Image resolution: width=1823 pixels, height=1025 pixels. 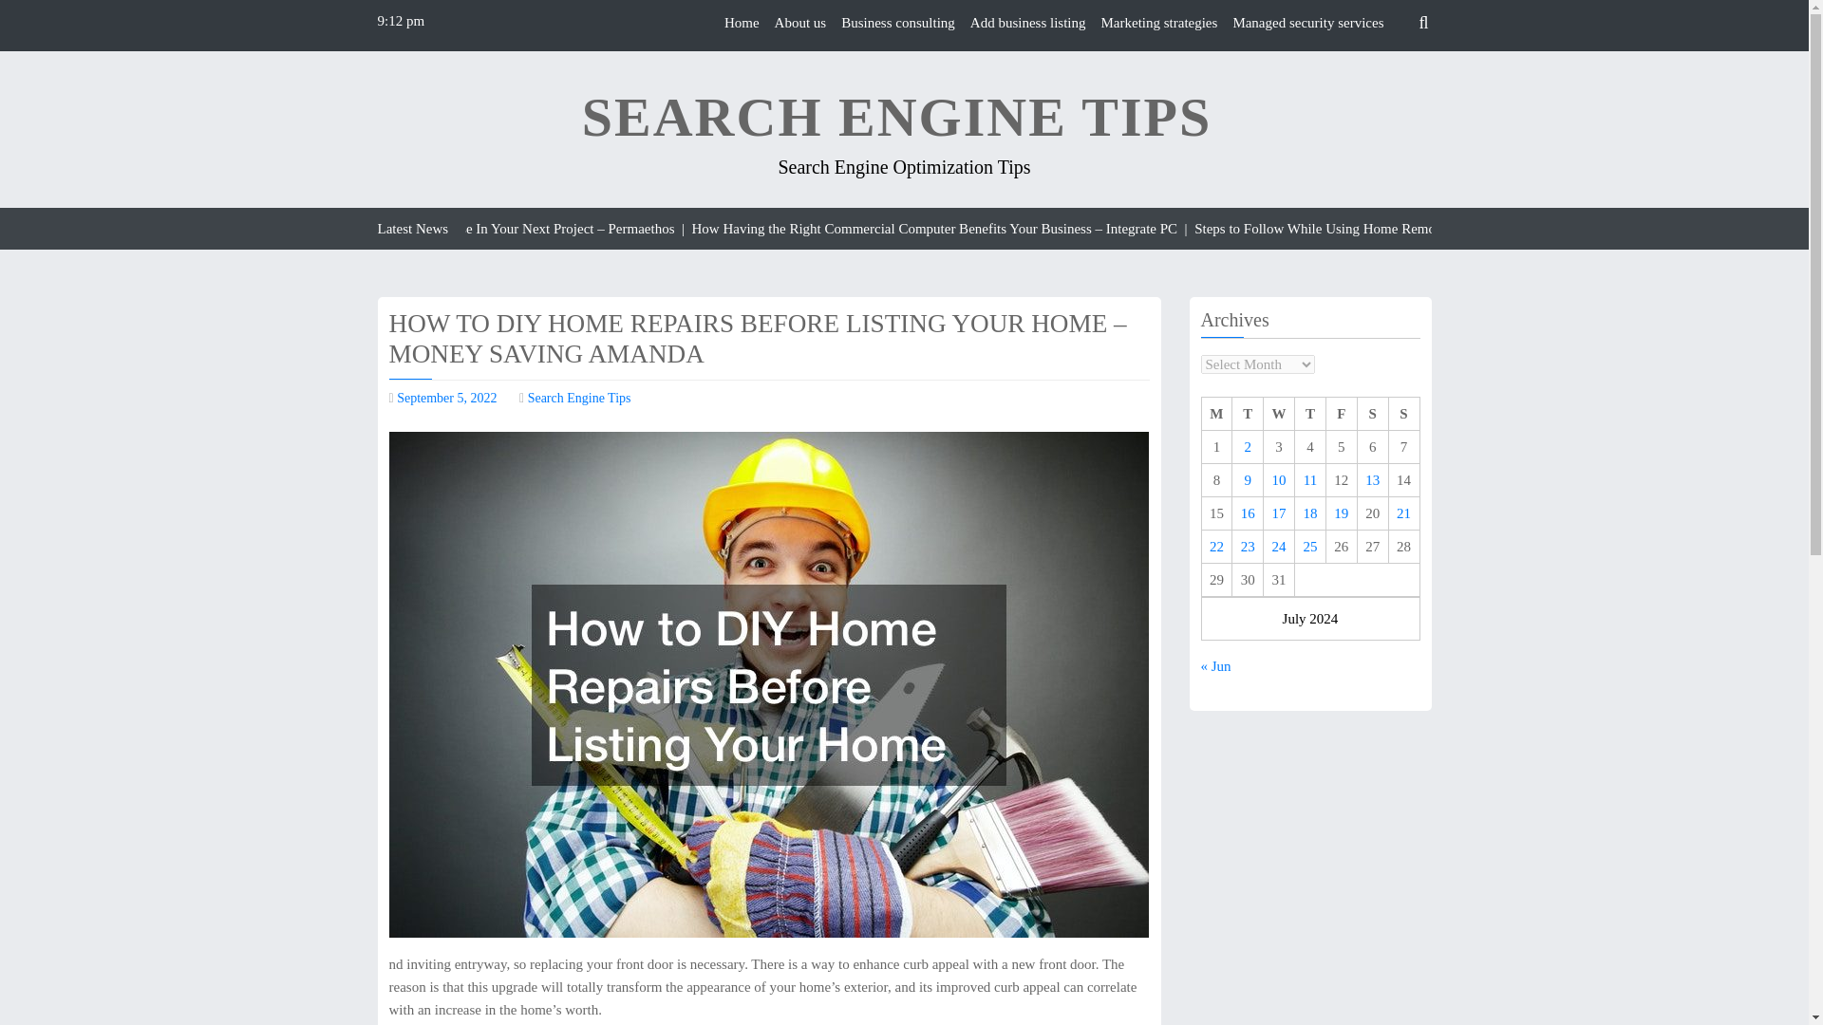 What do you see at coordinates (1341, 512) in the screenshot?
I see `19` at bounding box center [1341, 512].